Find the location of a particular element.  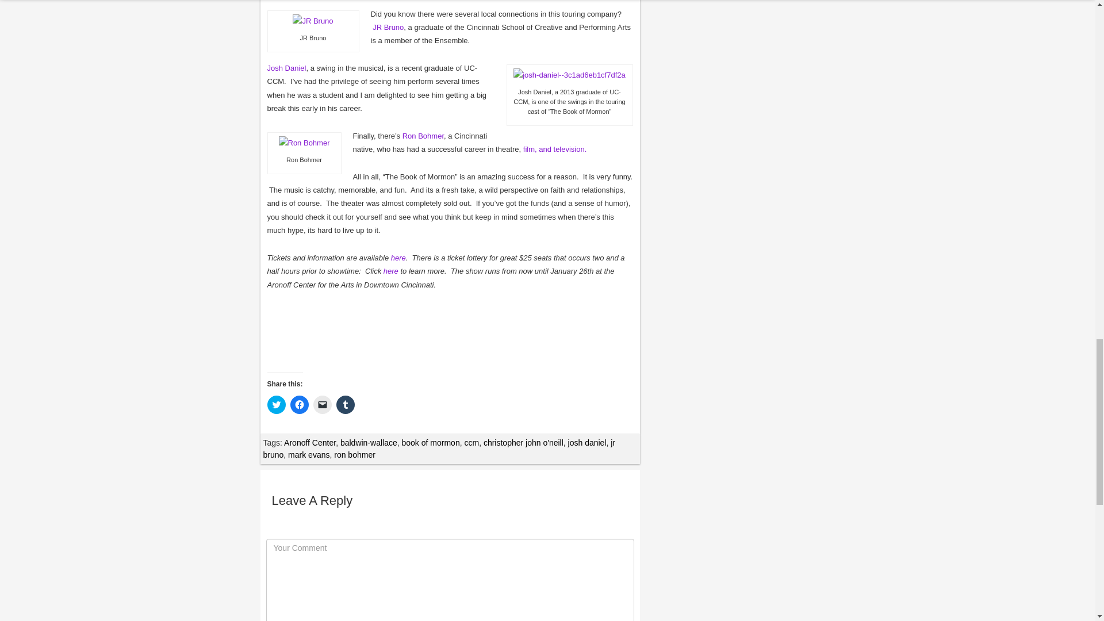

Click to share on Twitter is located at coordinates (276, 405).